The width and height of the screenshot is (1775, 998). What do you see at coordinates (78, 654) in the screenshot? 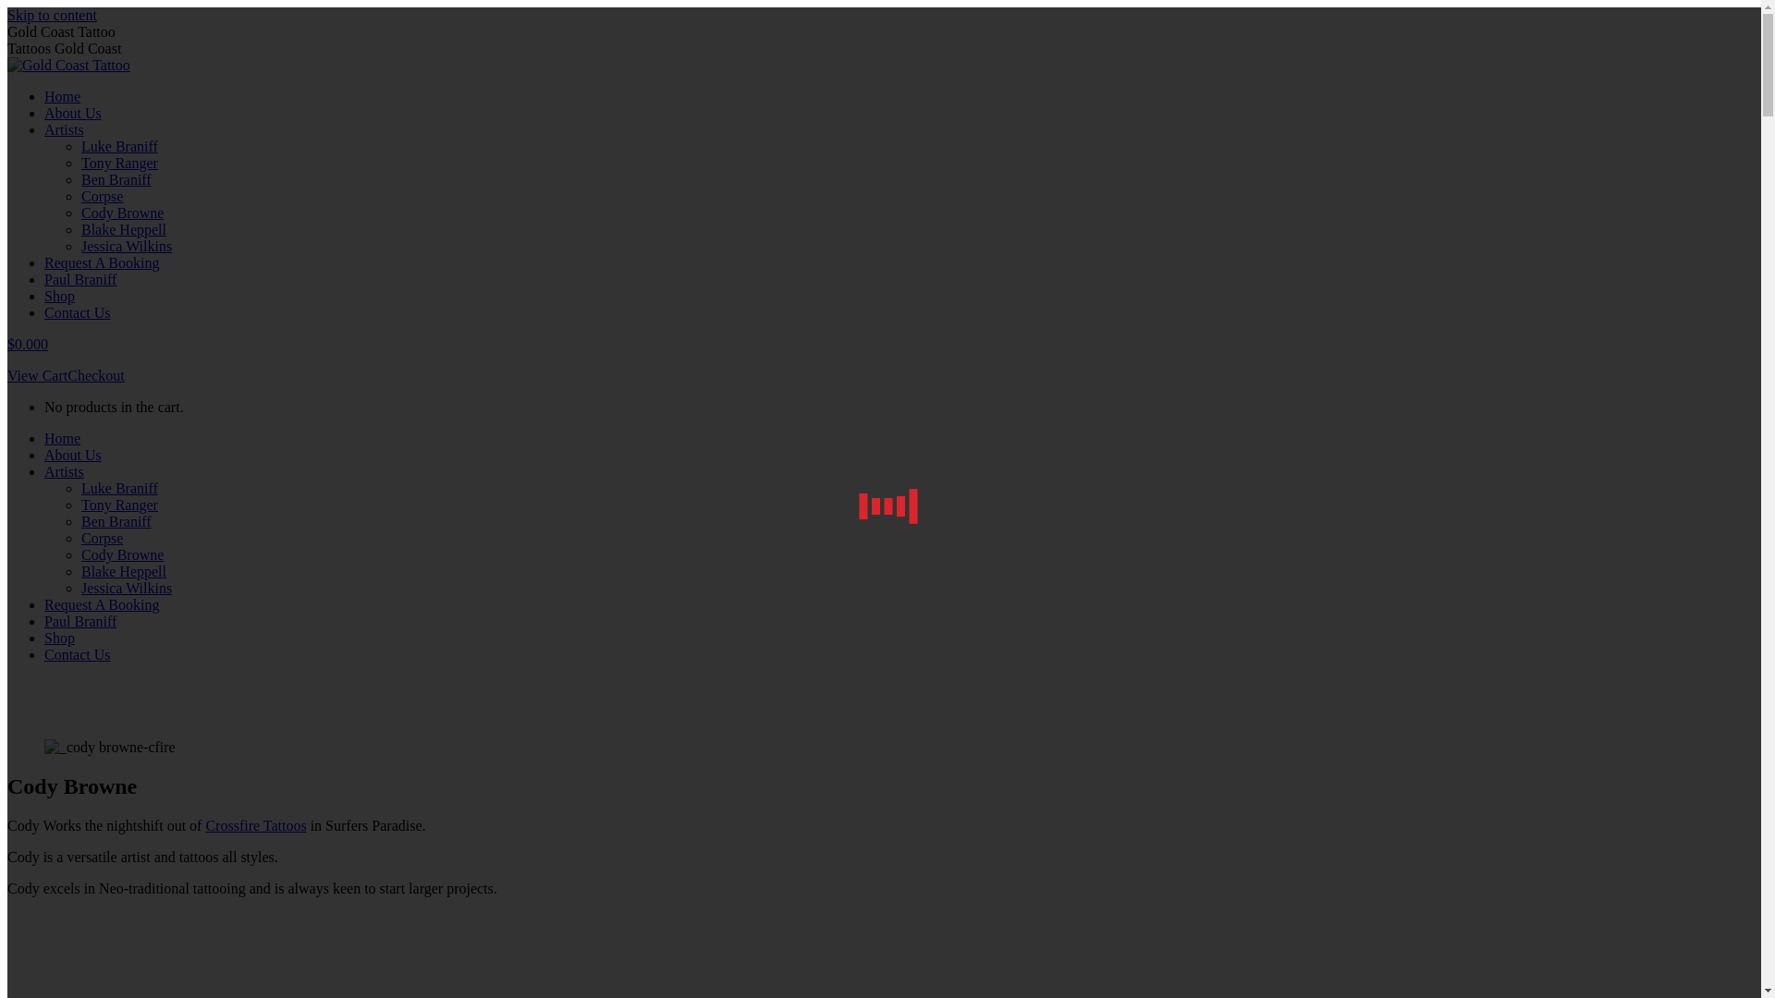
I see `Contact Us` at bounding box center [78, 654].